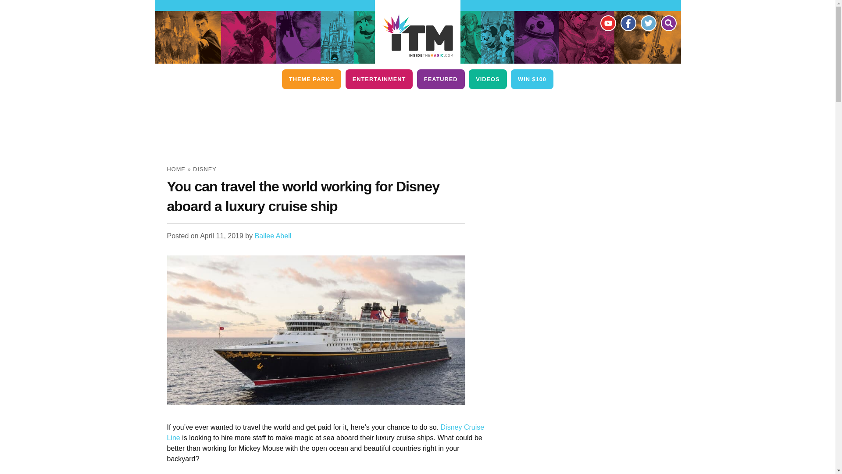 The width and height of the screenshot is (842, 474). Describe the element at coordinates (440, 79) in the screenshot. I see `FEATURED` at that location.